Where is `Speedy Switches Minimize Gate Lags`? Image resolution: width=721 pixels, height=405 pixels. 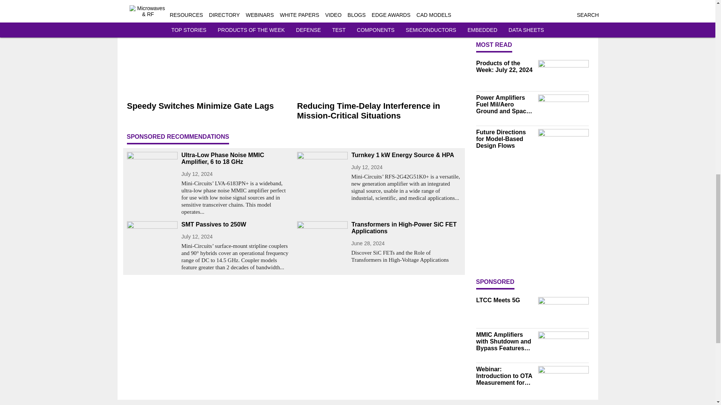
Speedy Switches Minimize Gate Lags is located at coordinates (209, 106).